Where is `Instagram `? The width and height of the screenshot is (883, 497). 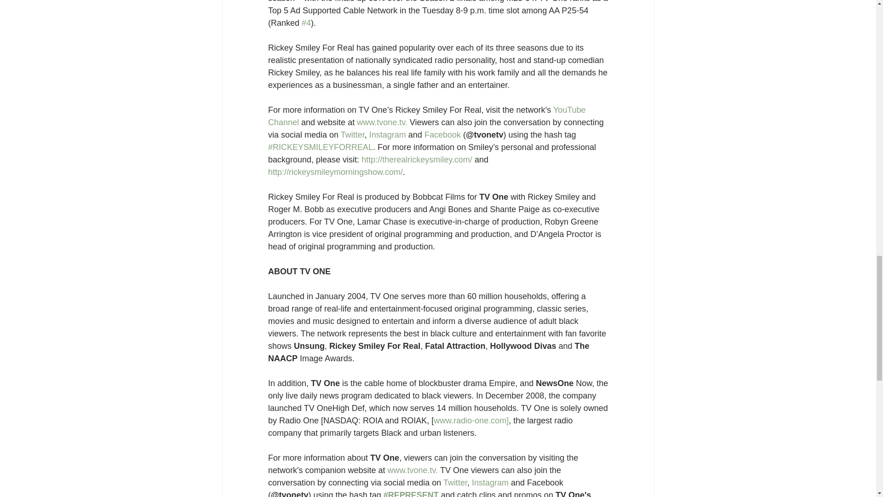 Instagram  is located at coordinates (491, 482).